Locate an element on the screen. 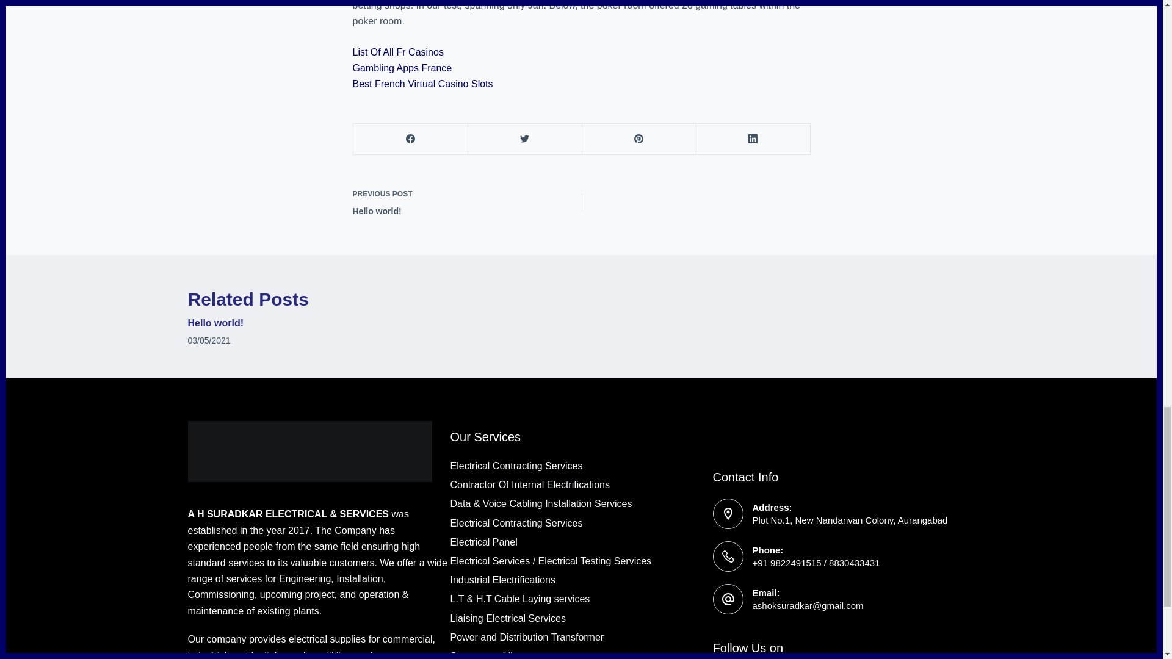 This screenshot has height=659, width=1172. Gambling Apps France is located at coordinates (402, 67).